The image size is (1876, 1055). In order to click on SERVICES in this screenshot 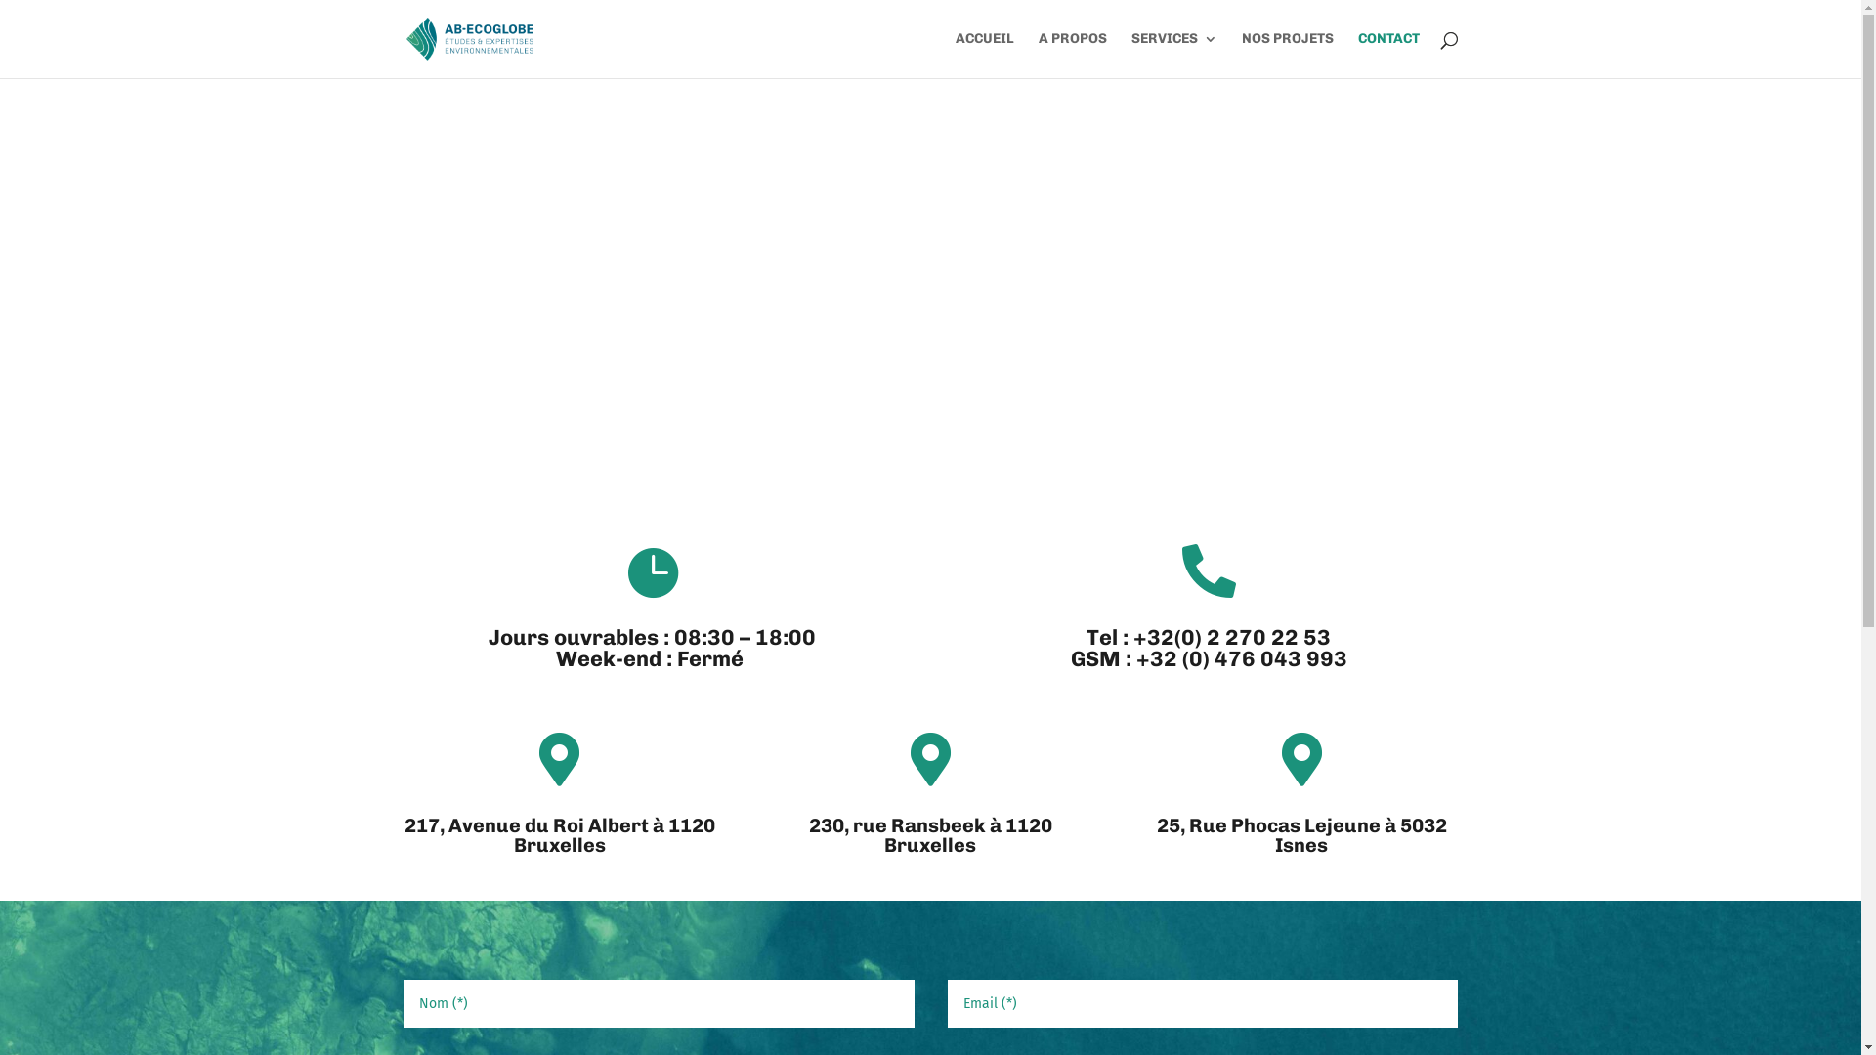, I will do `click(1174, 55)`.